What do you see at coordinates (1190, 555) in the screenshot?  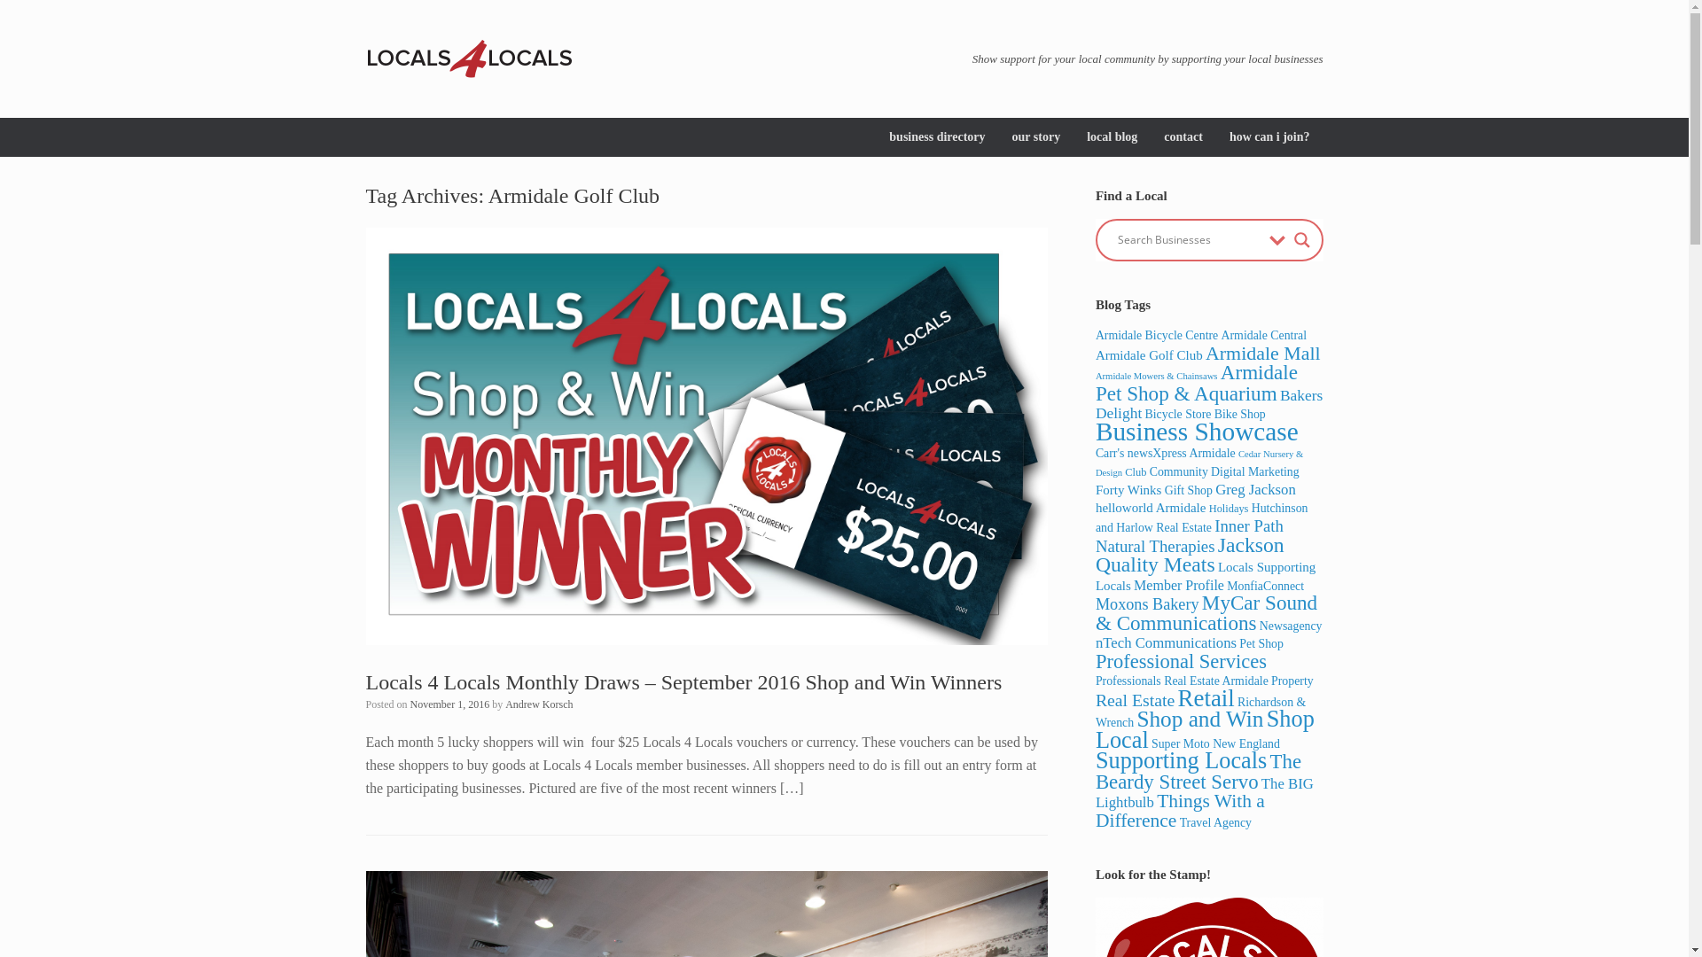 I see `Jackson Quality Meats` at bounding box center [1190, 555].